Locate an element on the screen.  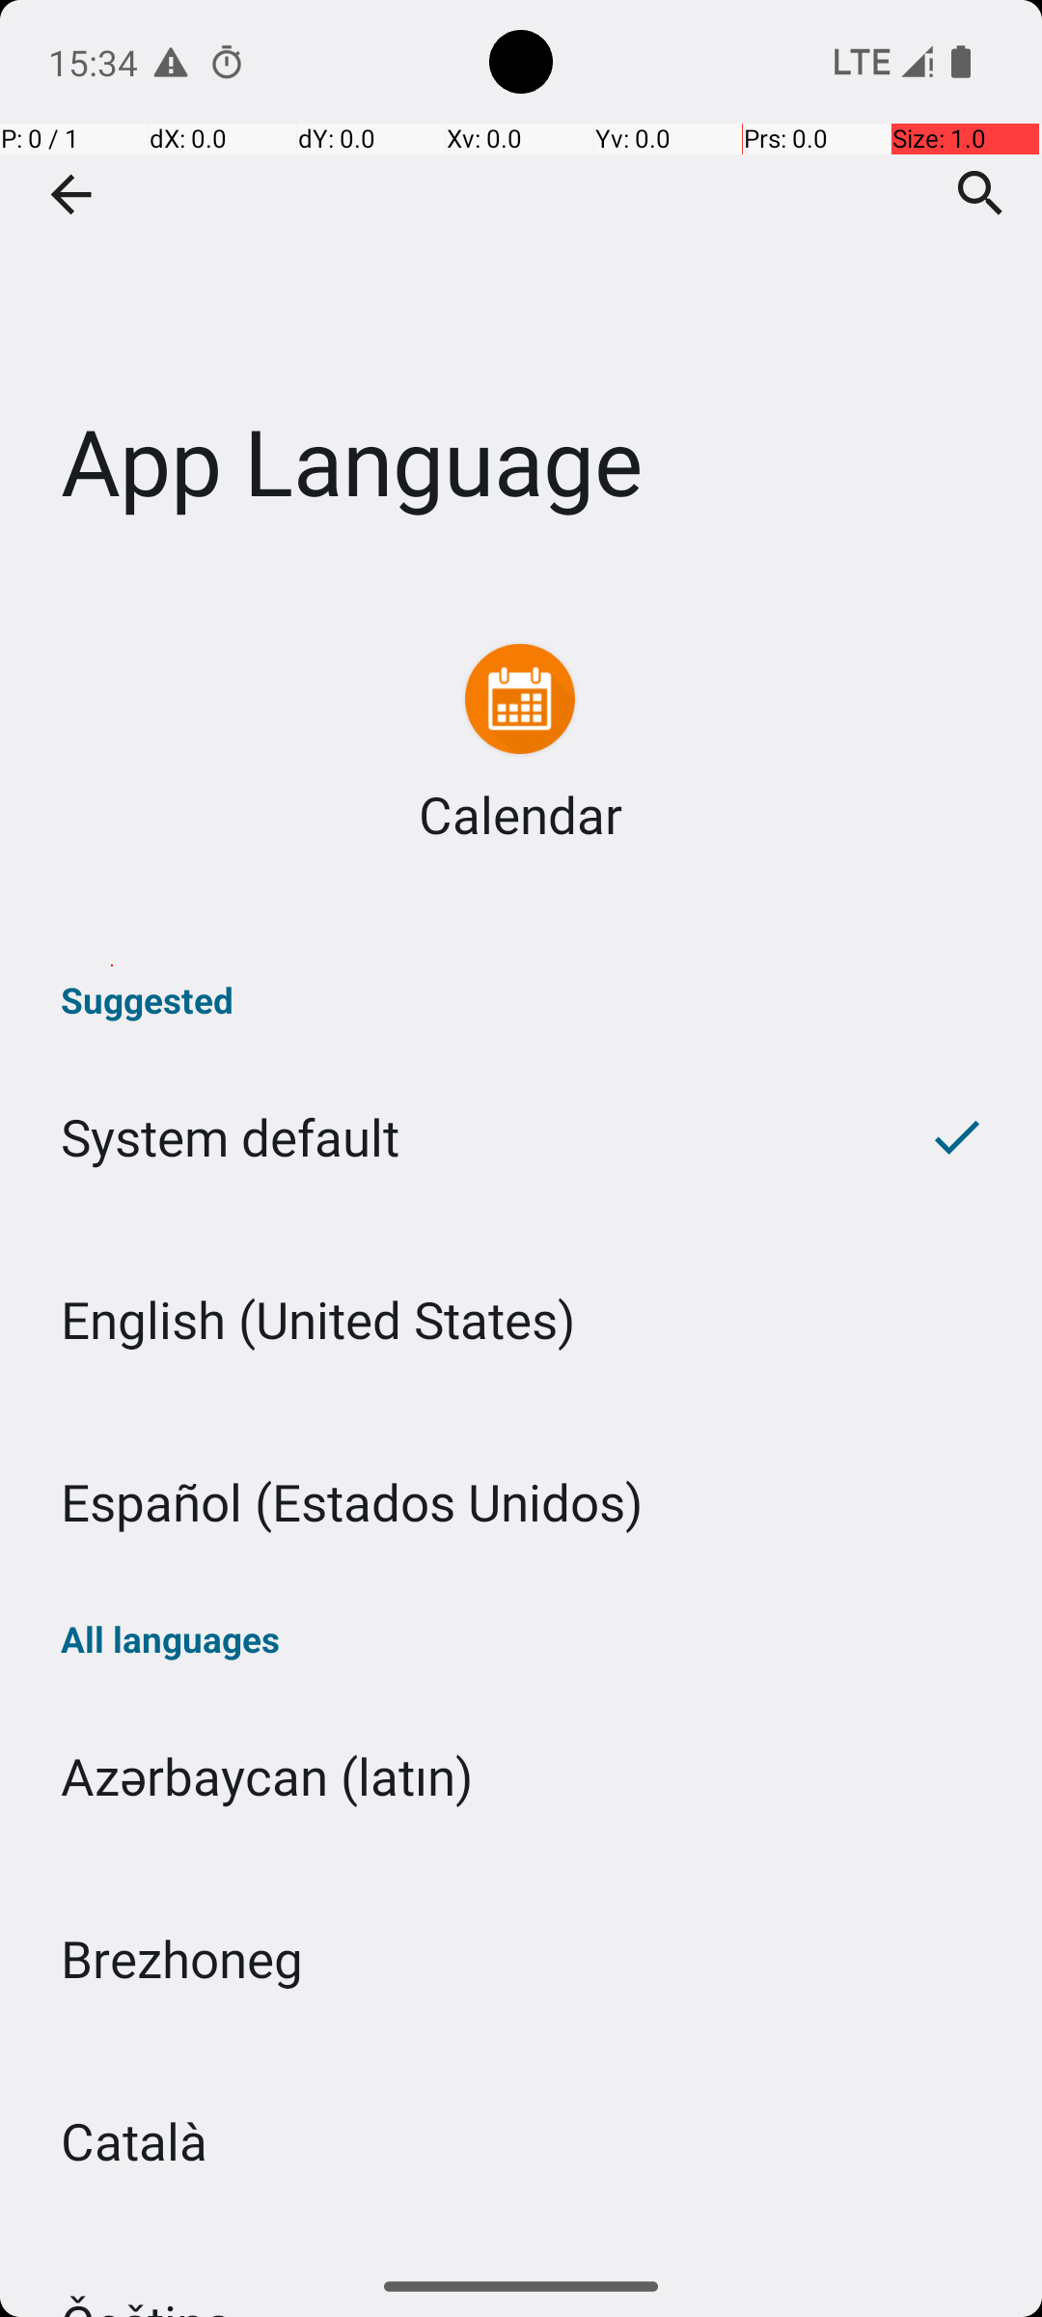
App Language is located at coordinates (521, 289).